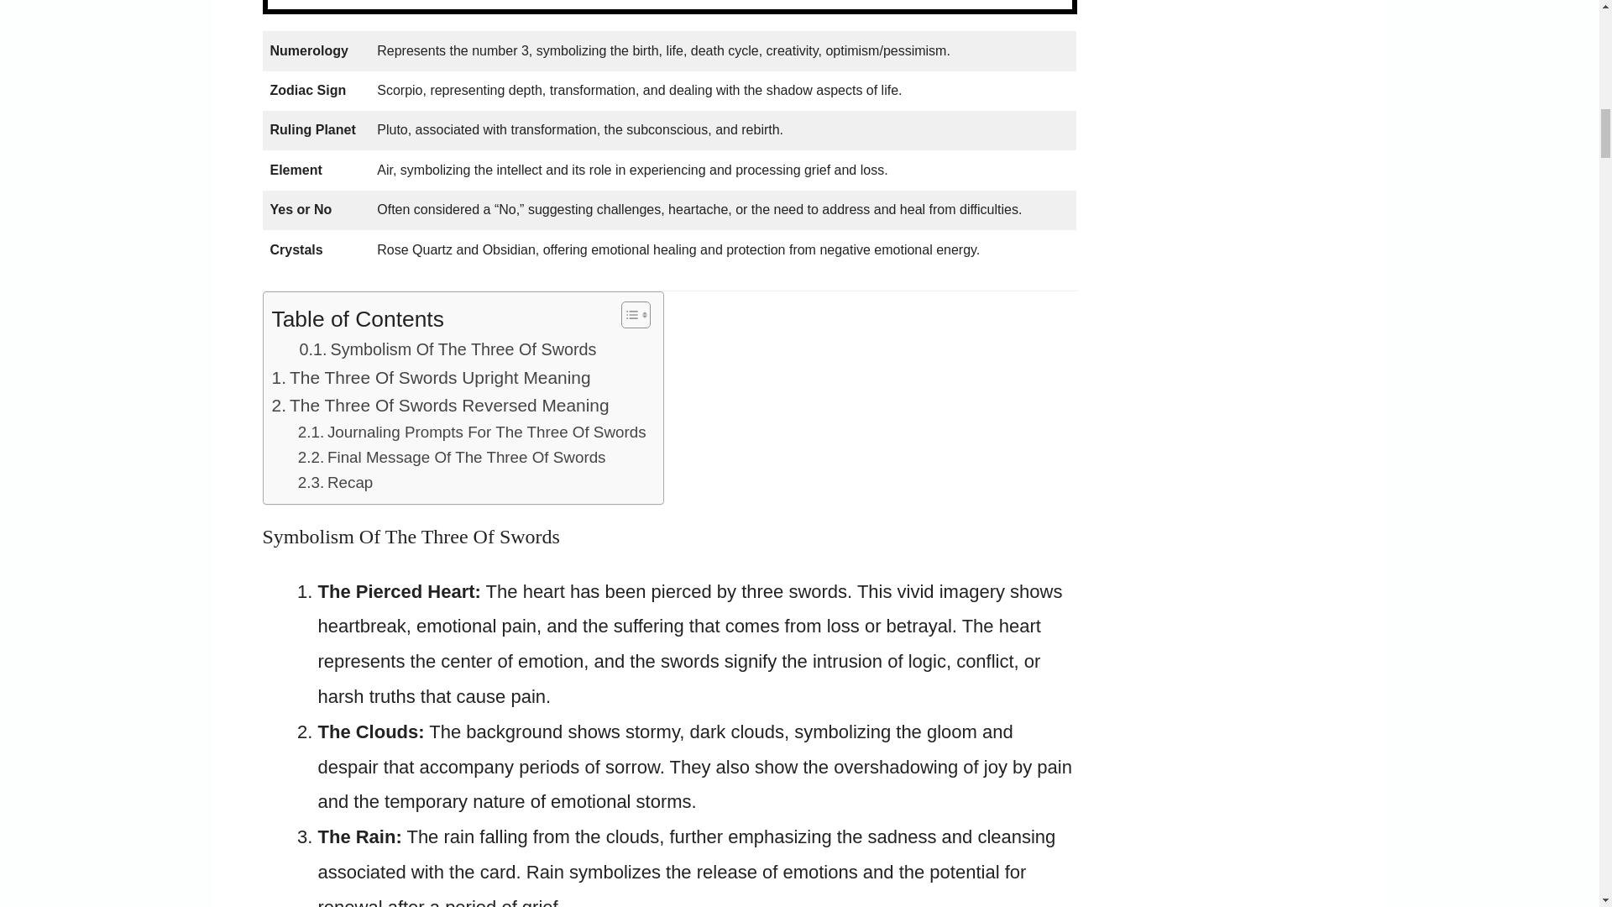 This screenshot has width=1612, height=907. Describe the element at coordinates (440, 405) in the screenshot. I see `The Three Of Swords Reversed Meaning` at that location.